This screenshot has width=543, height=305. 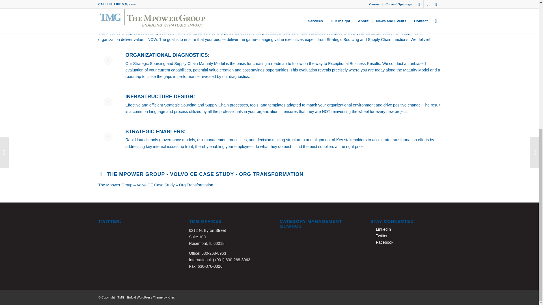 What do you see at coordinates (205, 174) in the screenshot?
I see `THE MPOWER GROUP - VOLVO CE CASE STUDY - ORG TRANSFORMATION` at bounding box center [205, 174].